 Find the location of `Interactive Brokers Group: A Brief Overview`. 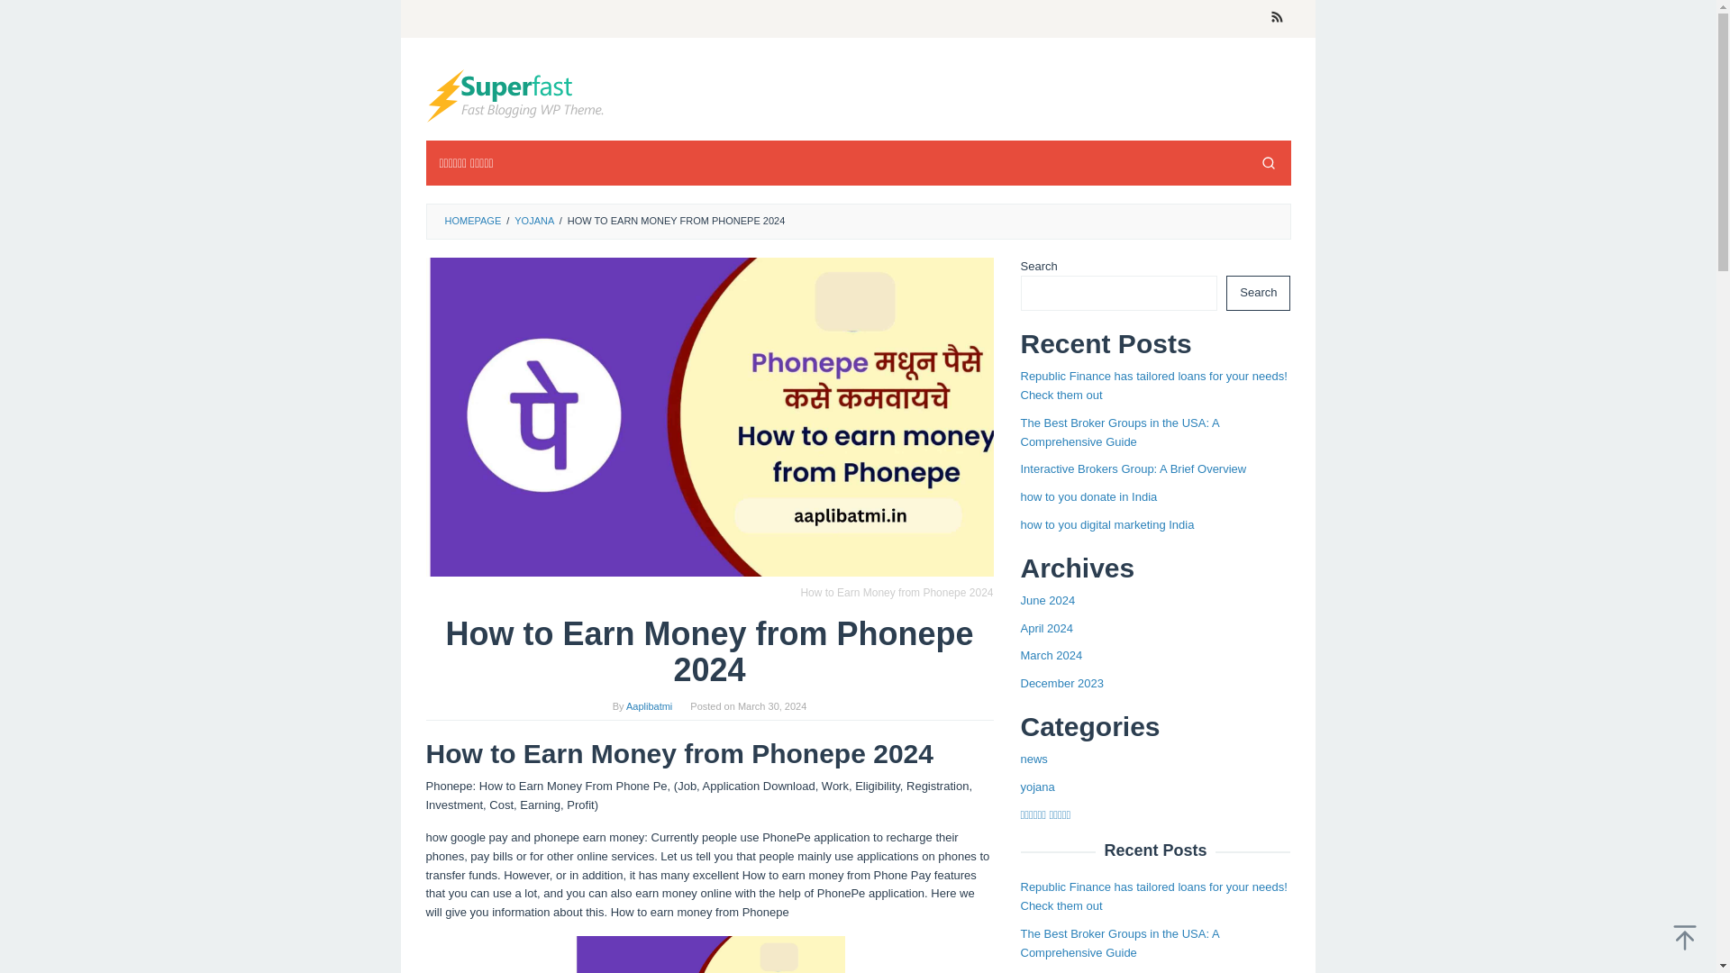

Interactive Brokers Group: A Brief Overview is located at coordinates (1133, 468).